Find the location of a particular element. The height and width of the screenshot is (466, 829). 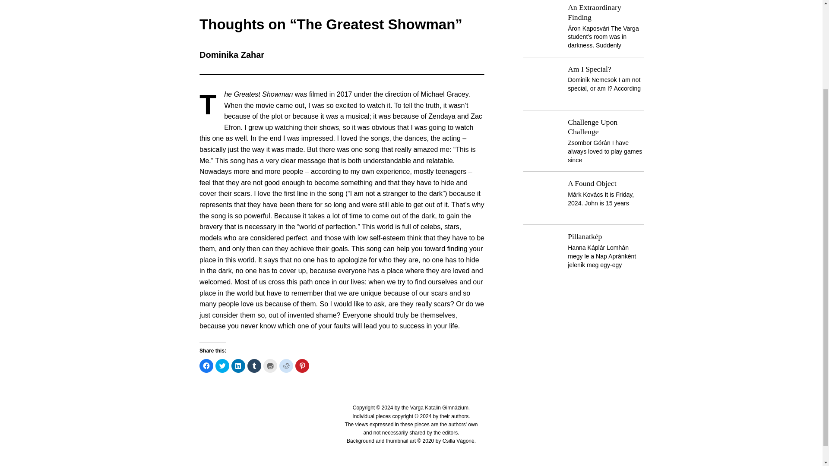

Am I Special? is located at coordinates (590, 69).